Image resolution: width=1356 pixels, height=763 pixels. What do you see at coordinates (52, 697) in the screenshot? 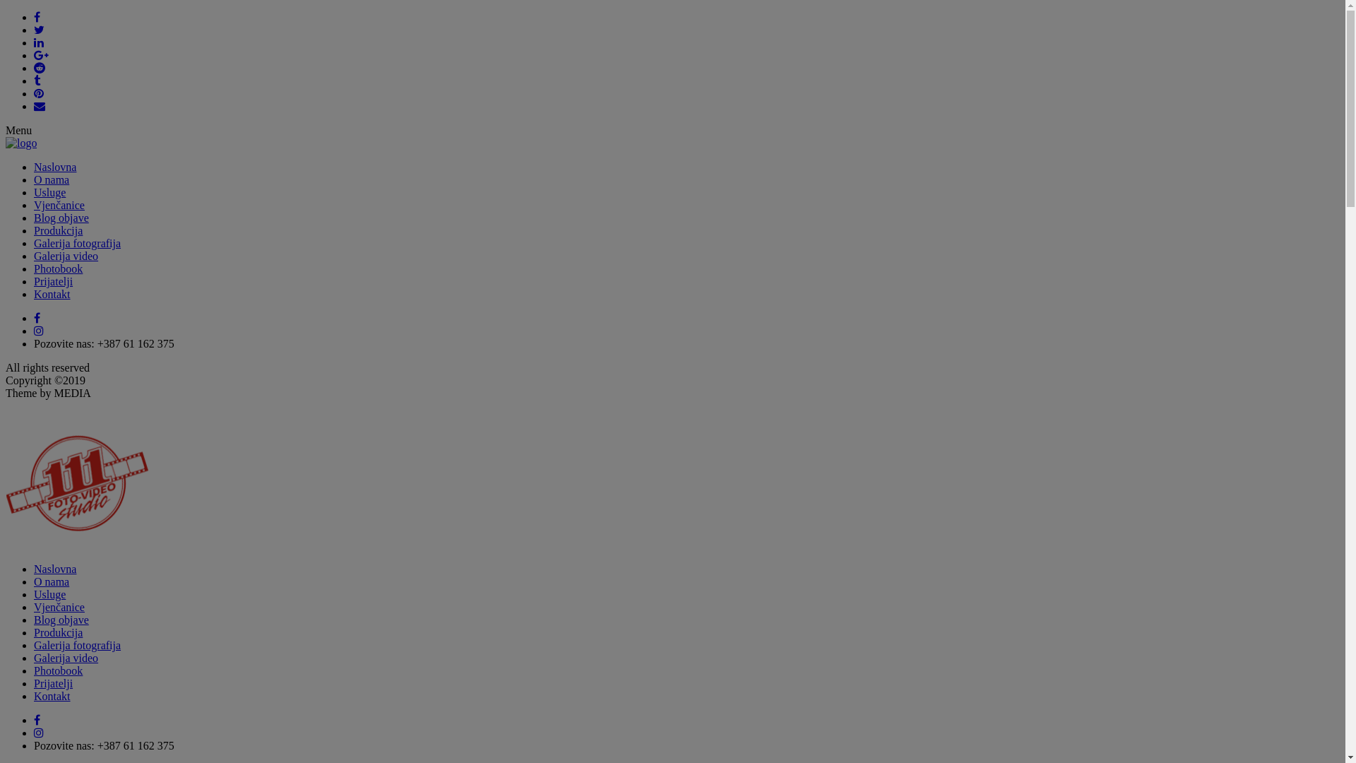
I see `Kontakt` at bounding box center [52, 697].